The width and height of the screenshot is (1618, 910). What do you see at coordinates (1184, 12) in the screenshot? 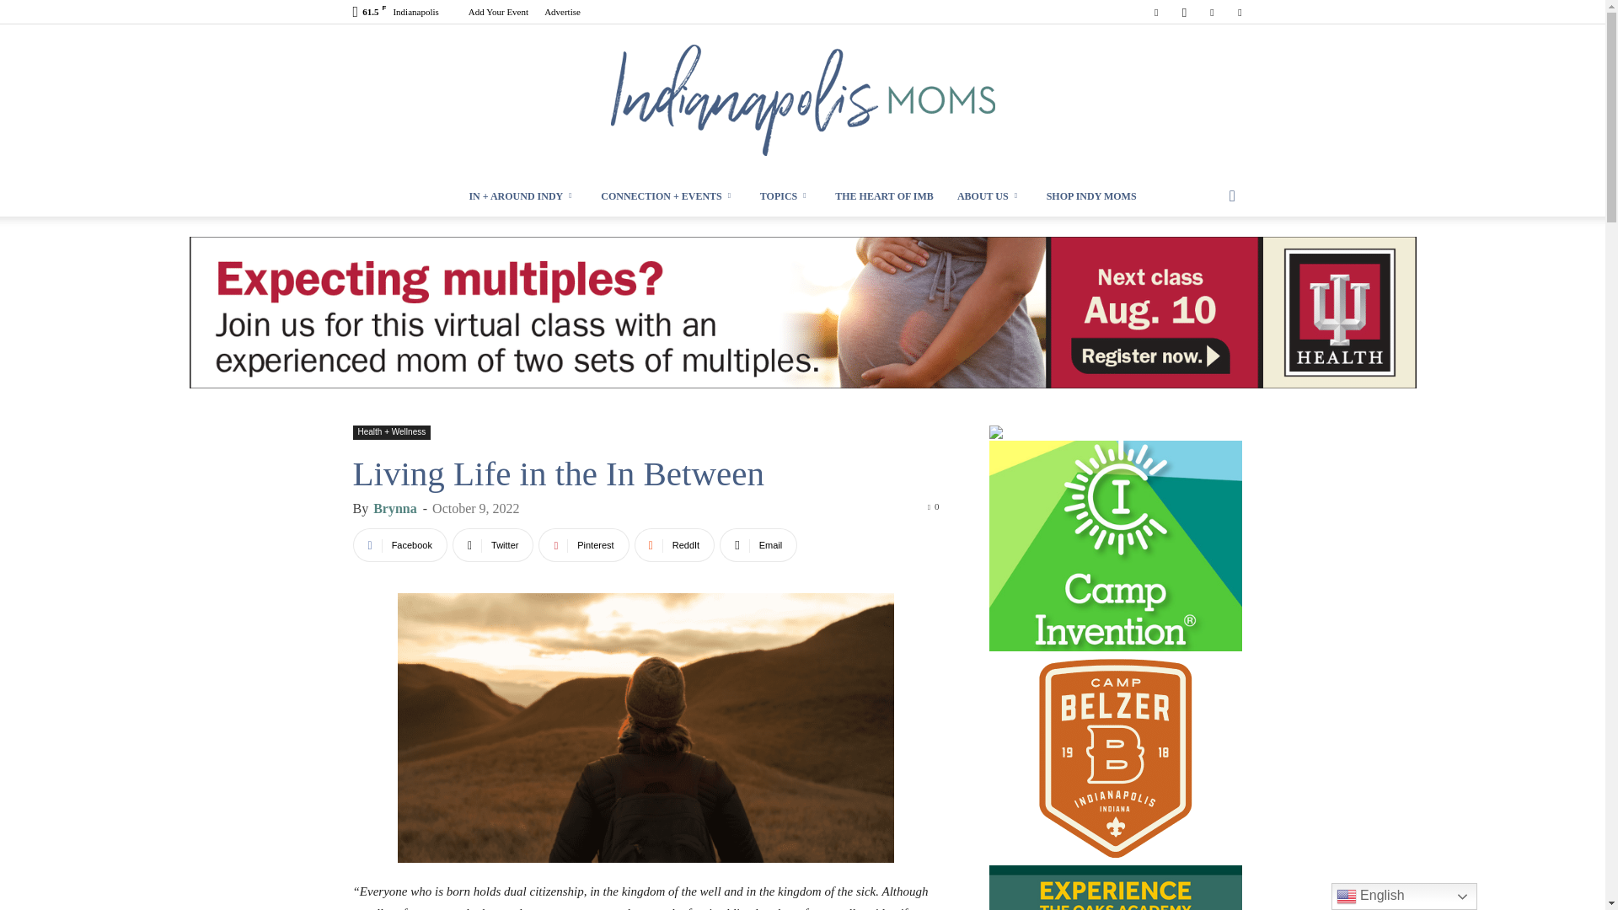
I see `Instagram` at bounding box center [1184, 12].